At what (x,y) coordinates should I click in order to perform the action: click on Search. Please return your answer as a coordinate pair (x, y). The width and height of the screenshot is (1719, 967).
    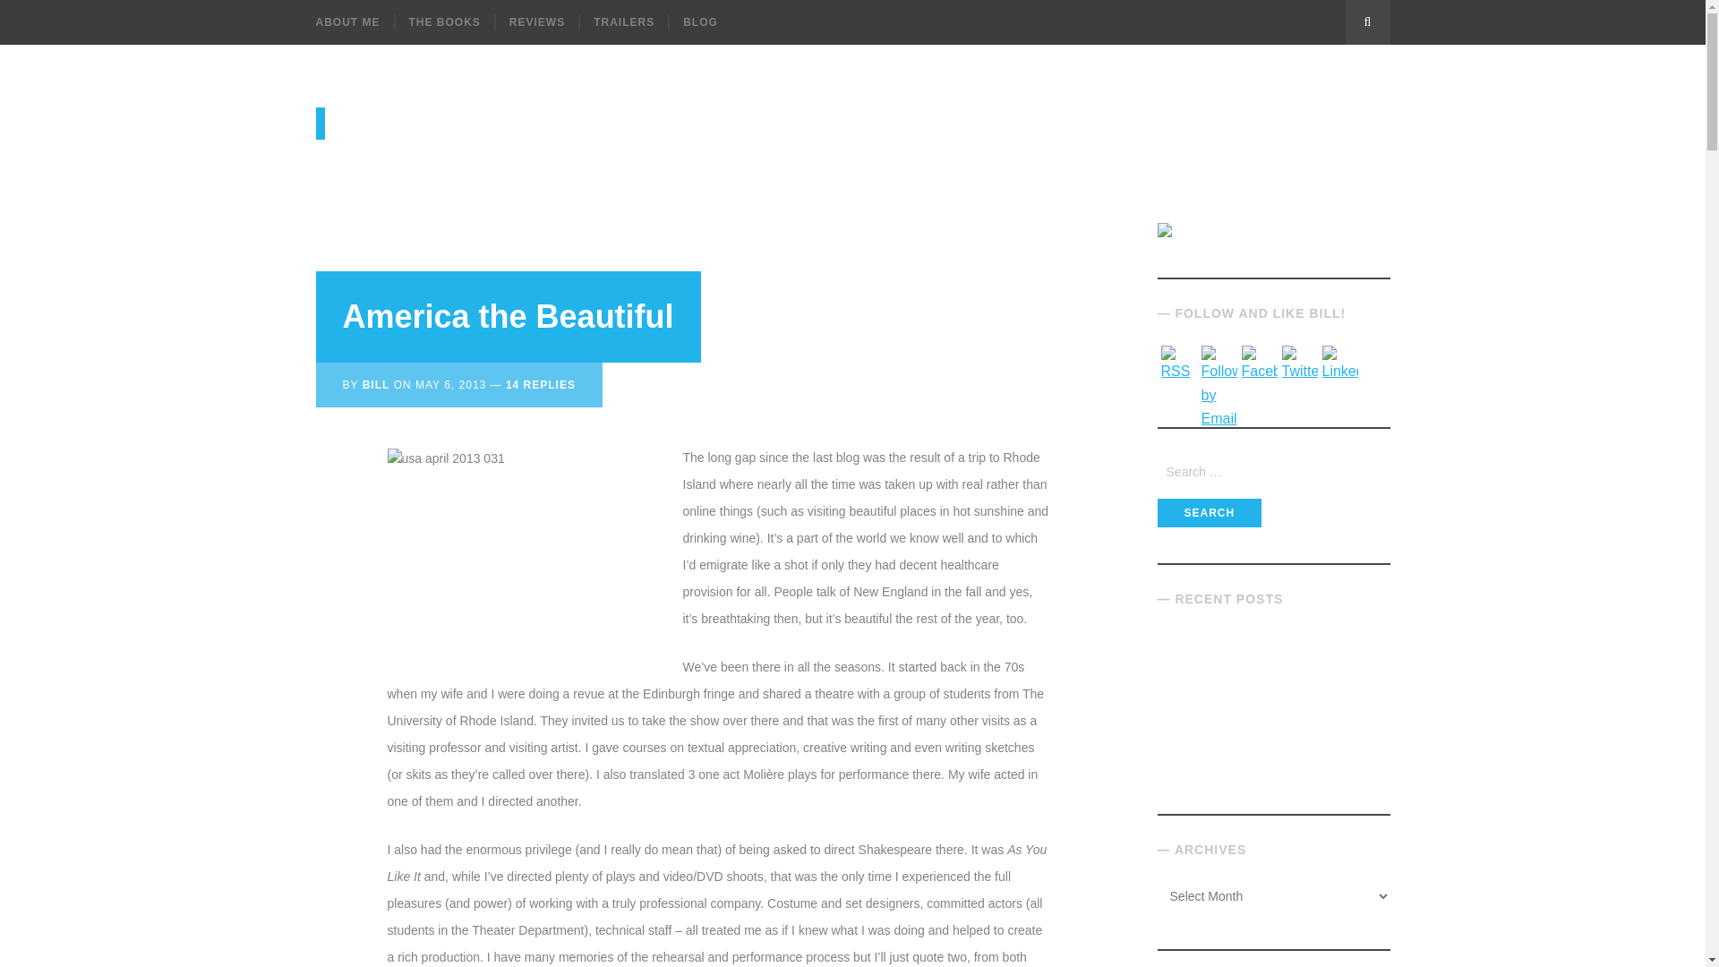
    Looking at the image, I should click on (1209, 512).